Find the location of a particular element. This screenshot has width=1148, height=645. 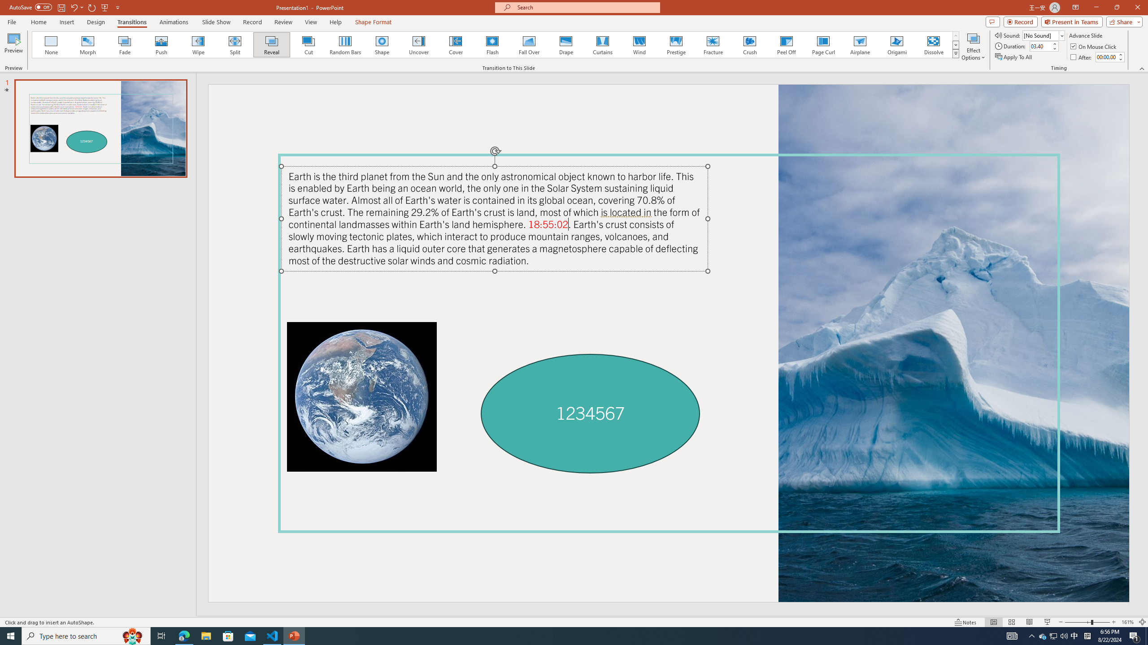

Fracture is located at coordinates (713, 45).